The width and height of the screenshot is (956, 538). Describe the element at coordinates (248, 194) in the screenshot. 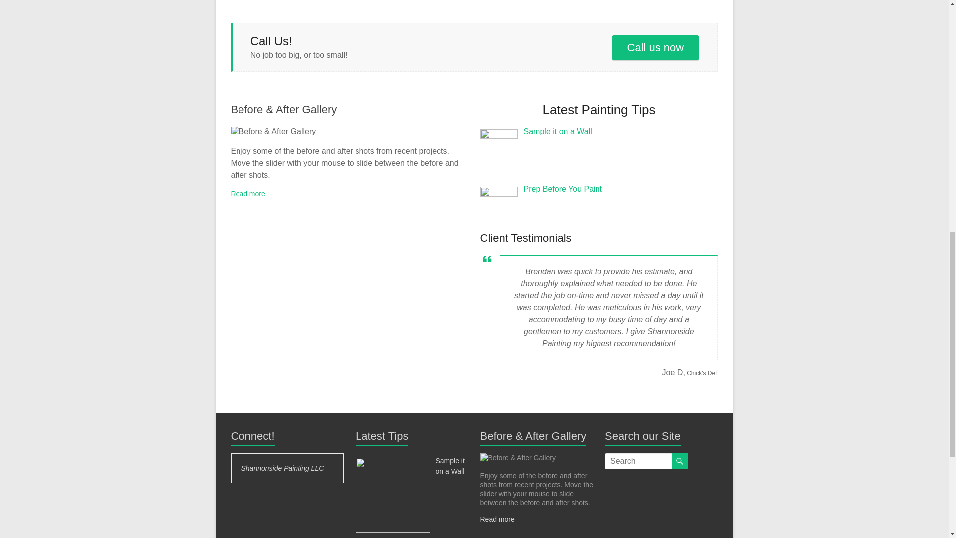

I see `Read more` at that location.